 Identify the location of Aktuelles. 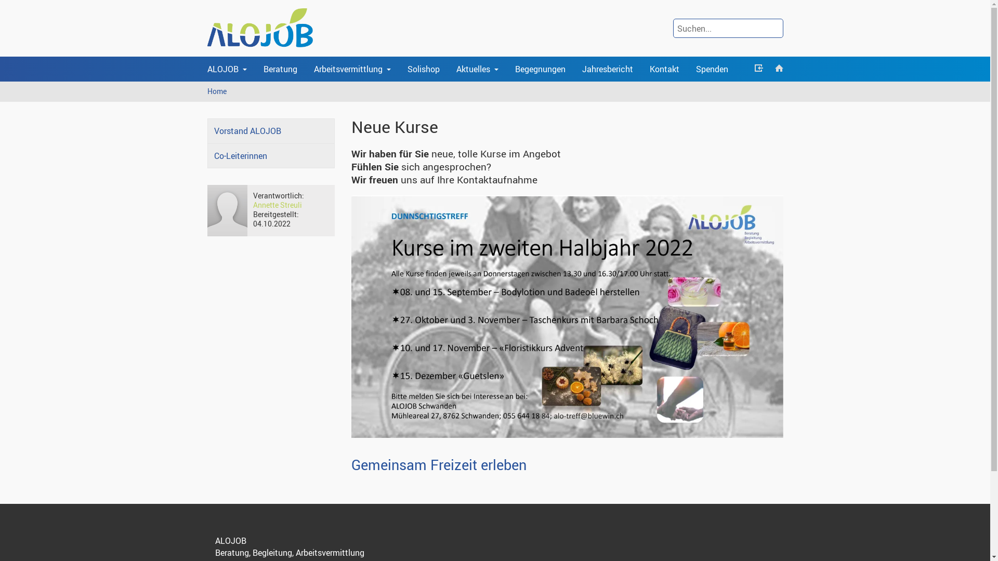
(477, 69).